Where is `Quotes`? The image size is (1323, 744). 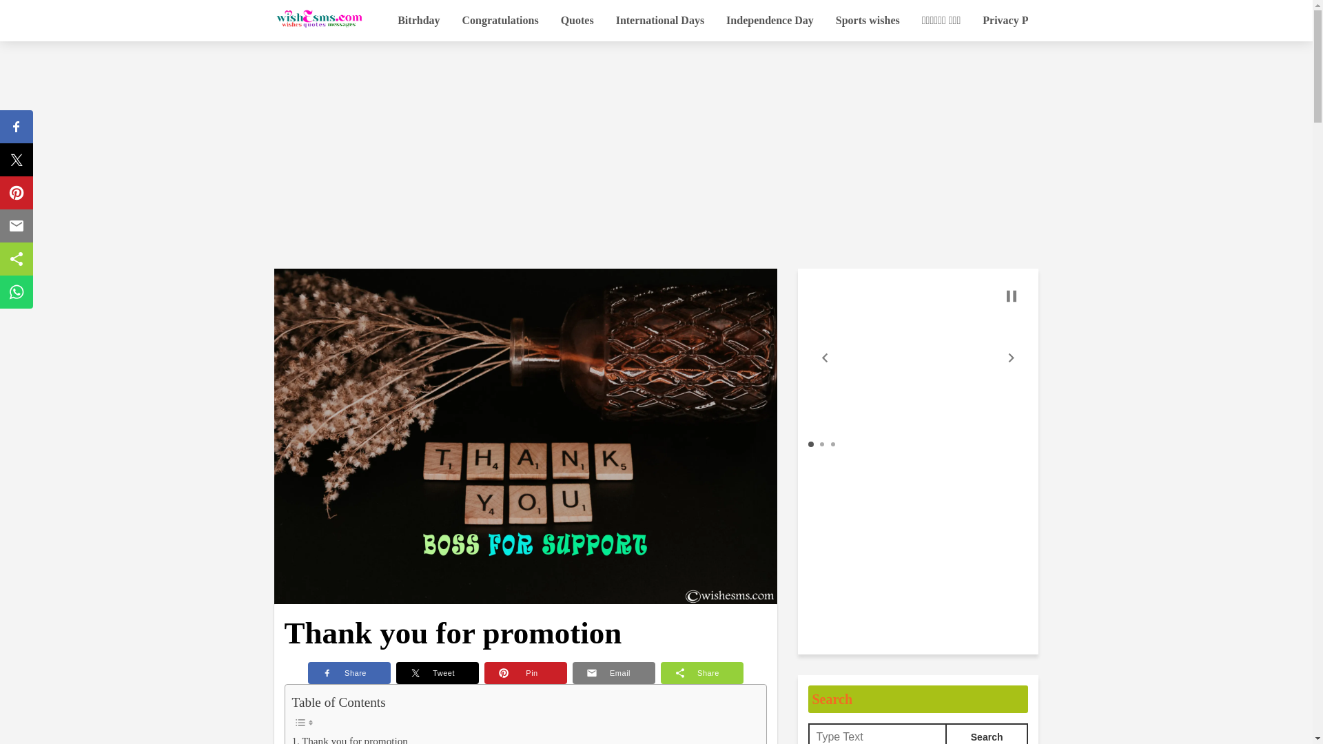
Quotes is located at coordinates (577, 21).